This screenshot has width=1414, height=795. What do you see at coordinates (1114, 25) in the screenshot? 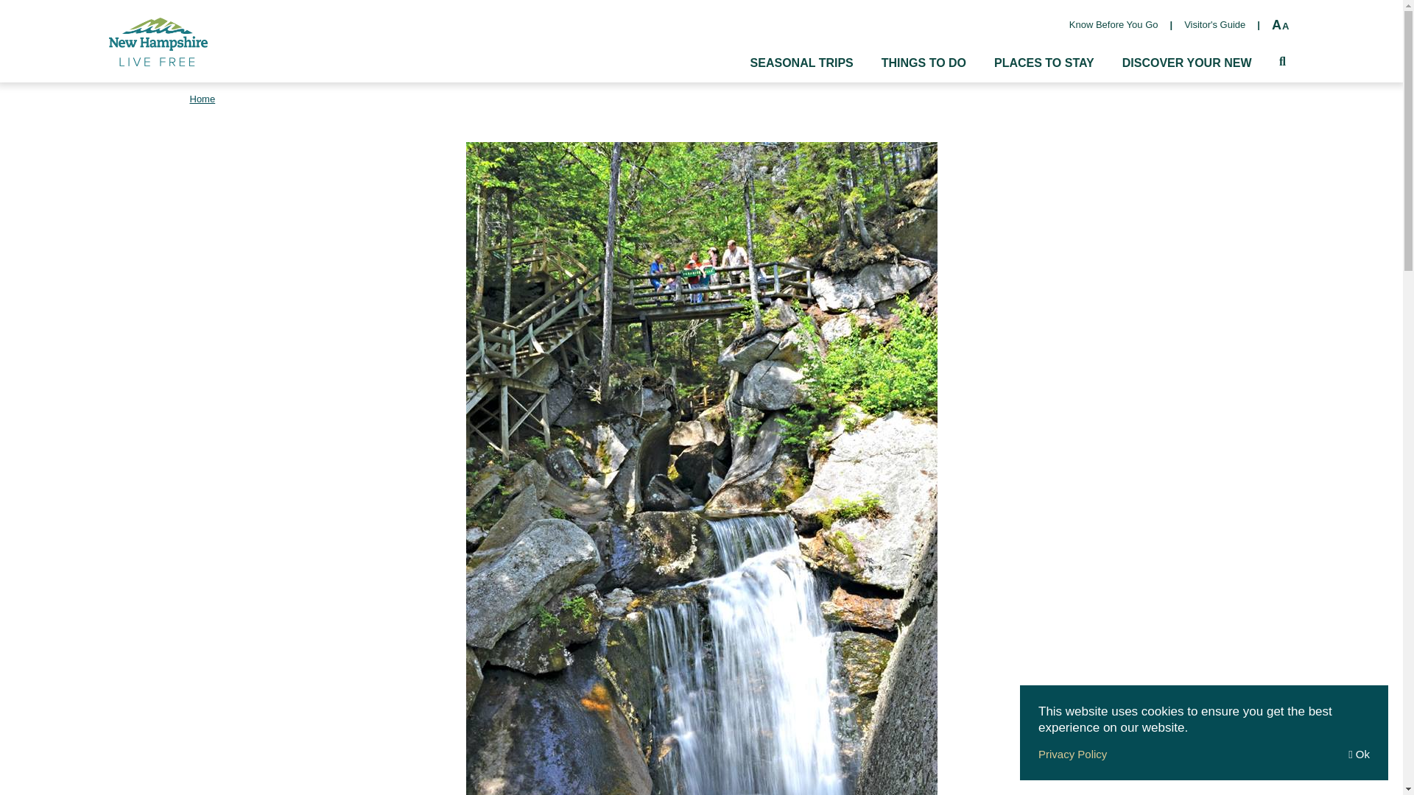
I see `Know Before You Go` at bounding box center [1114, 25].